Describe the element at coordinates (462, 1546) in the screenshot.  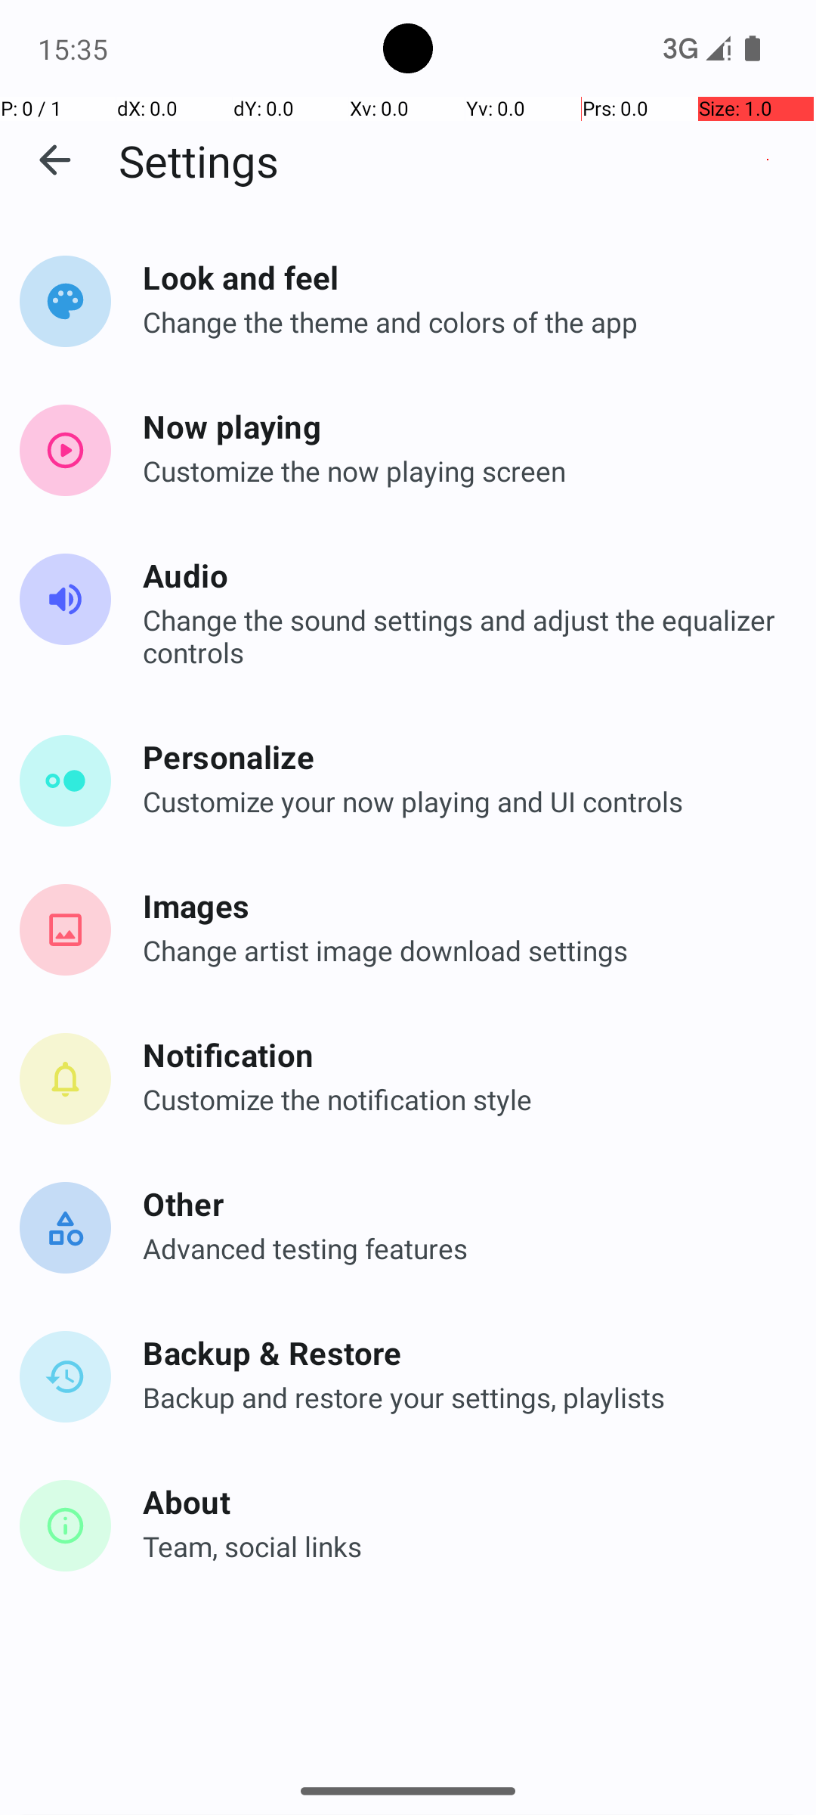
I see `Team, social links` at that location.